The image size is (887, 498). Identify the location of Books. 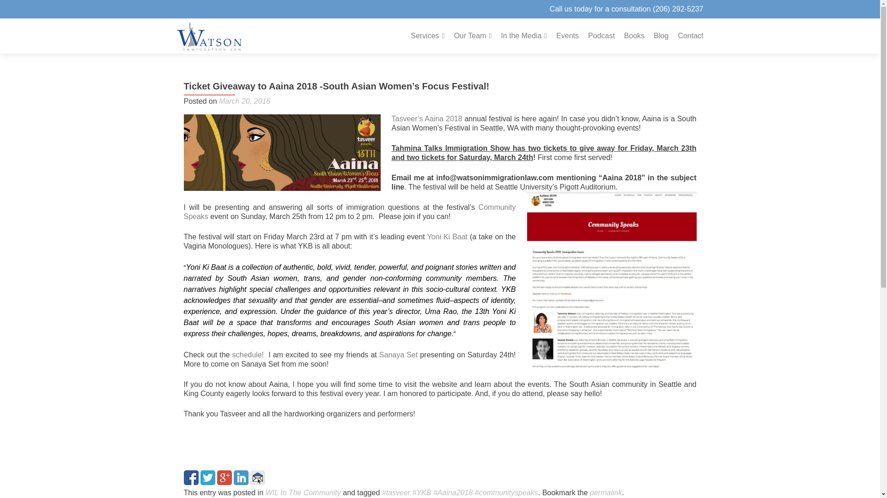
(634, 36).